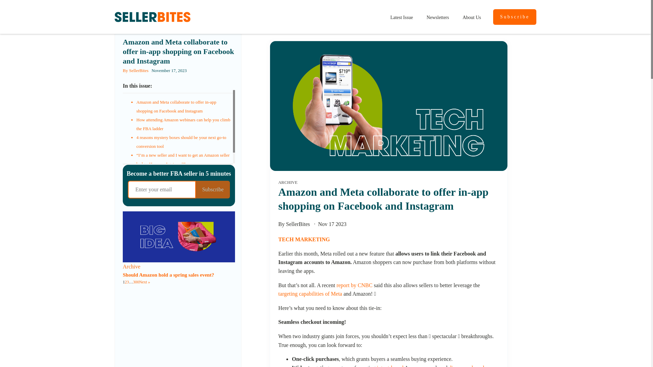 The width and height of the screenshot is (653, 367). I want to click on Latest Issue, so click(402, 17).